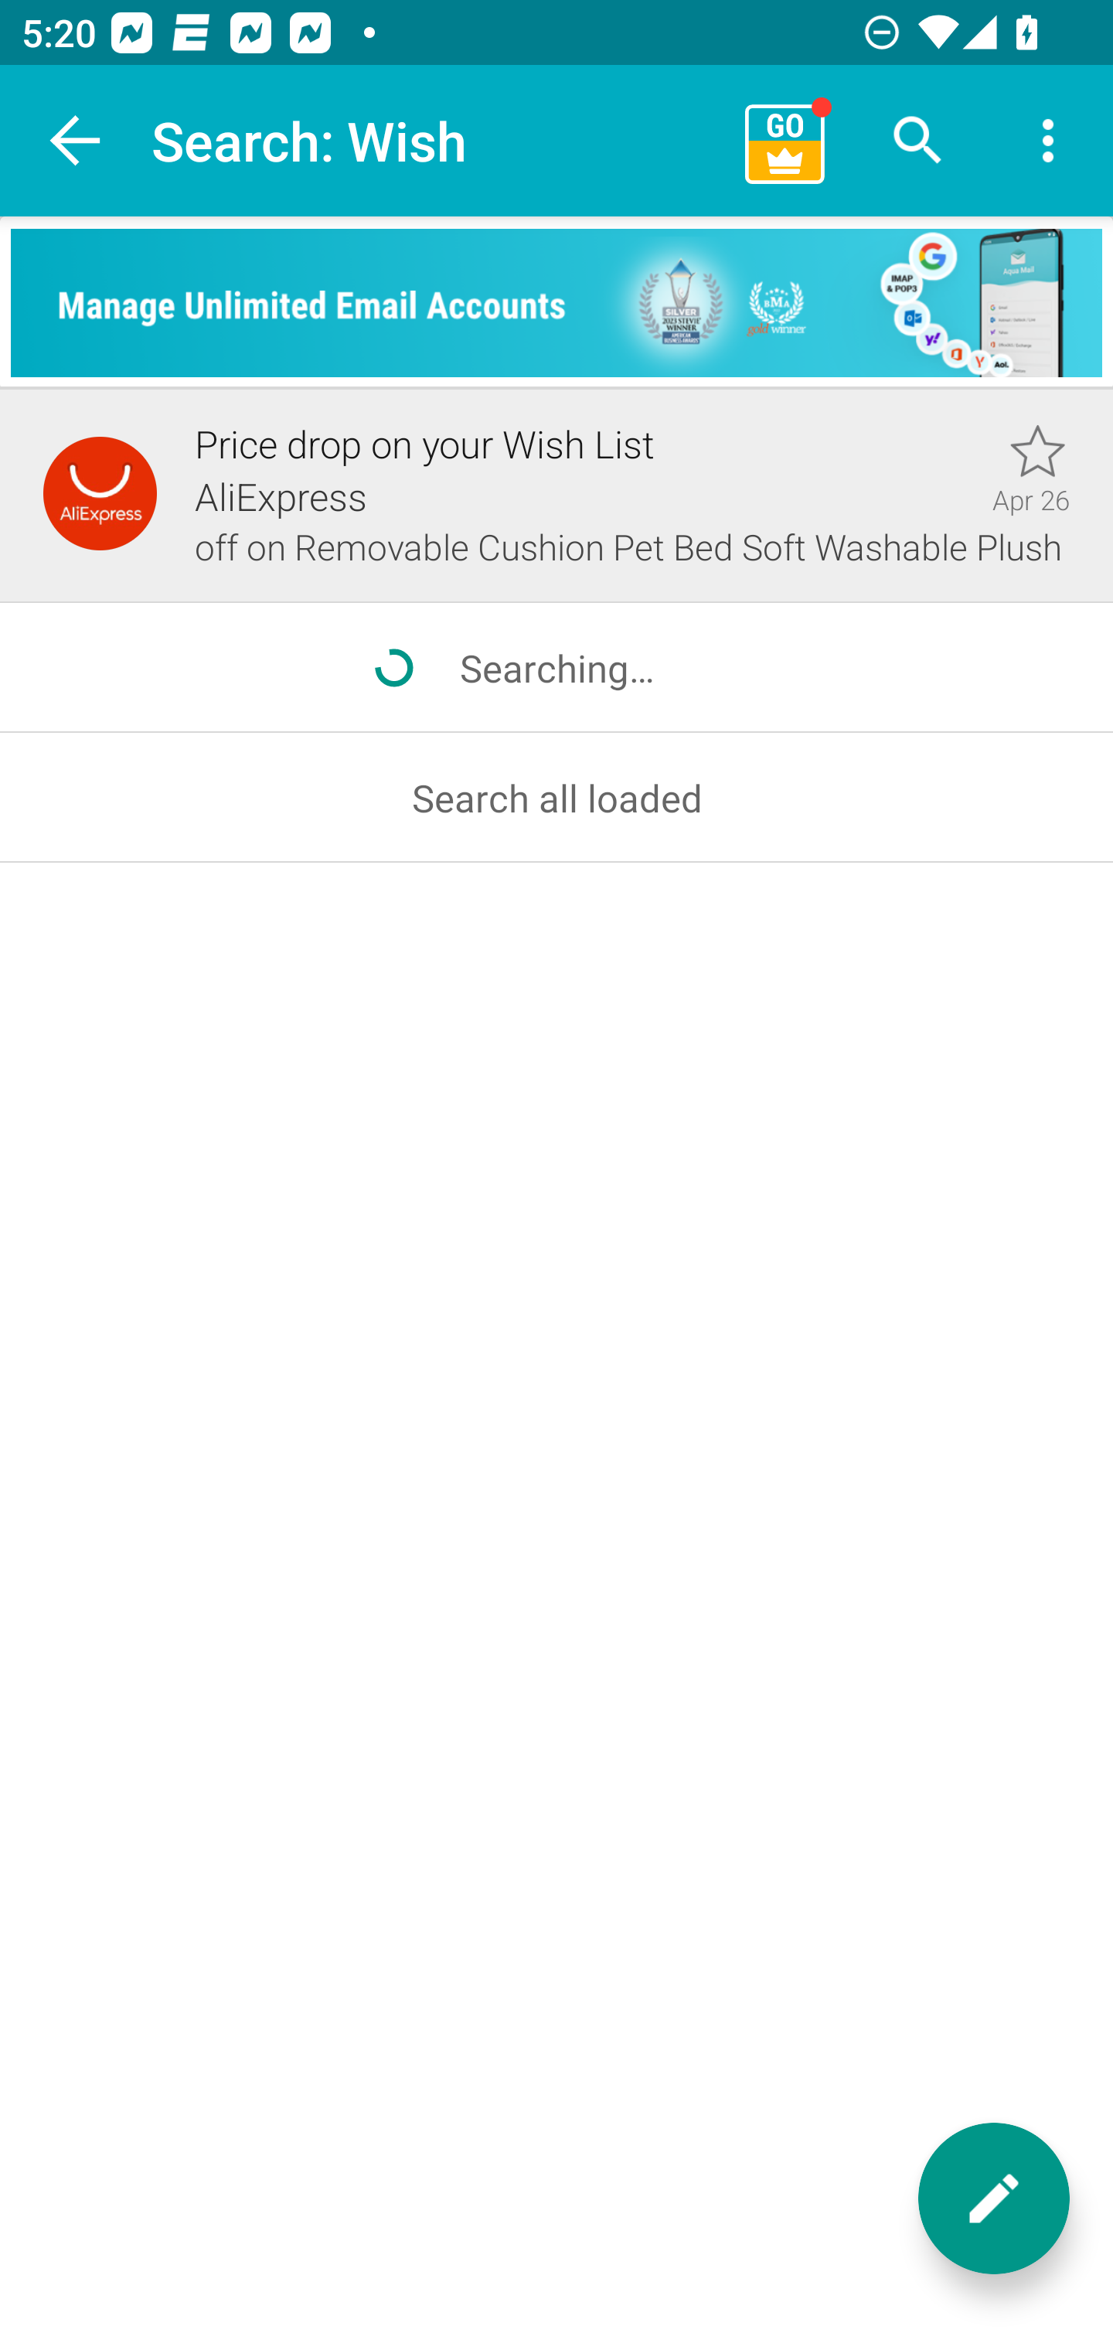 The height and width of the screenshot is (2350, 1113). Describe the element at coordinates (918, 141) in the screenshot. I see `Search` at that location.